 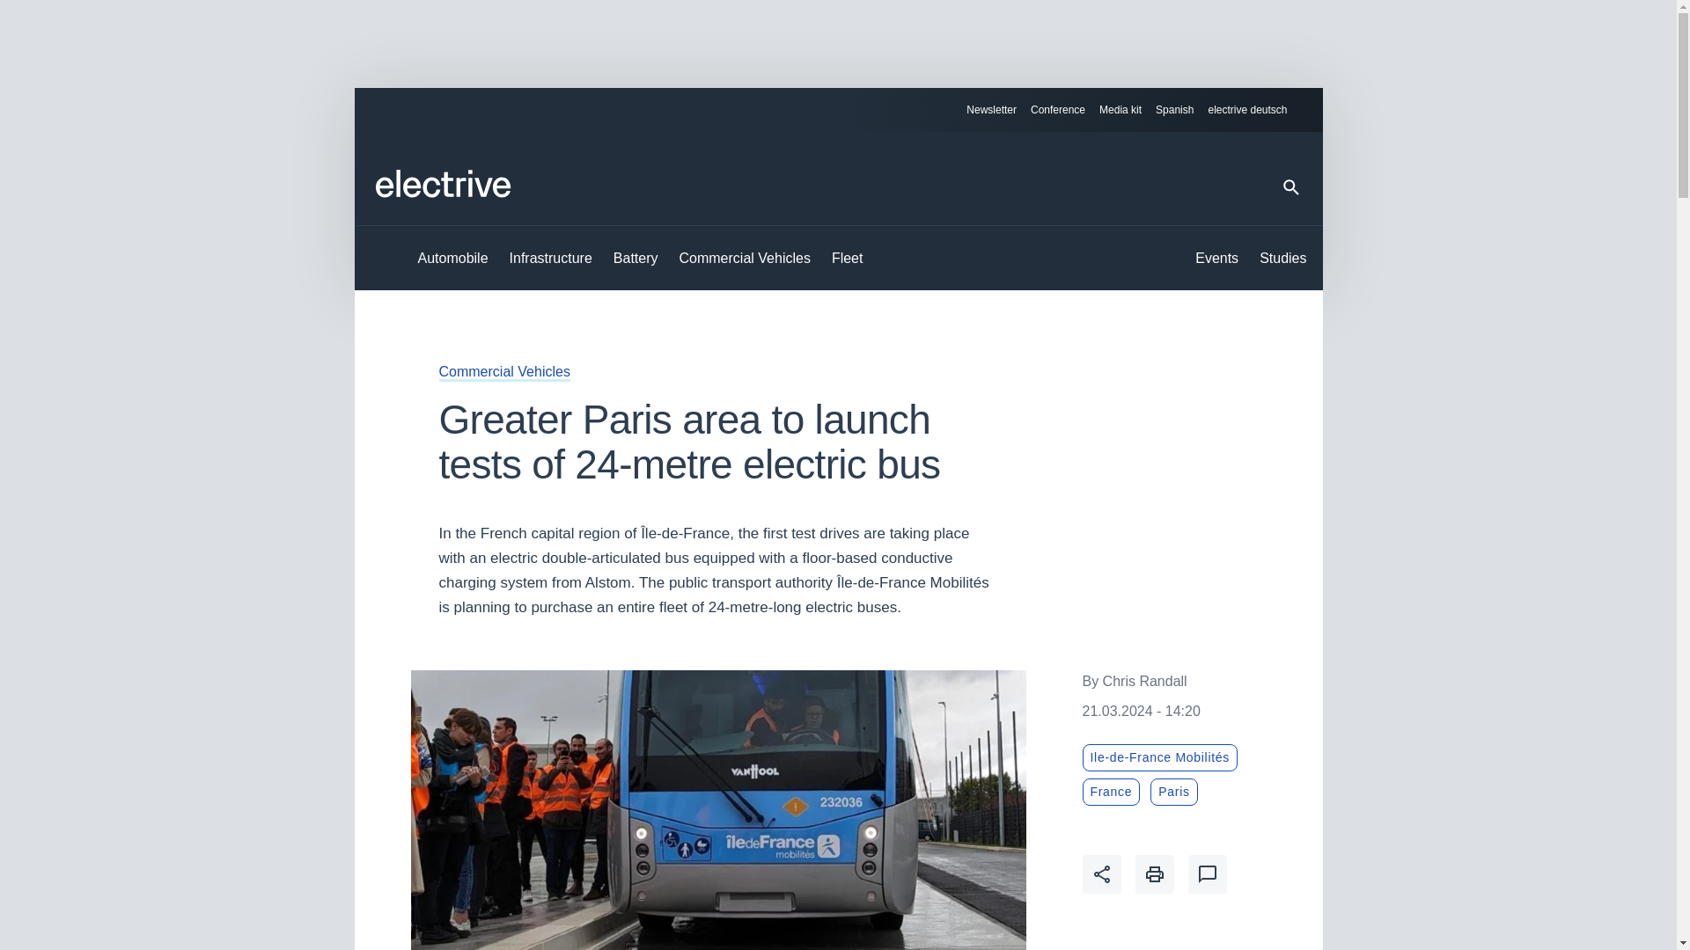 What do you see at coordinates (1121, 110) in the screenshot?
I see `Media kit` at bounding box center [1121, 110].